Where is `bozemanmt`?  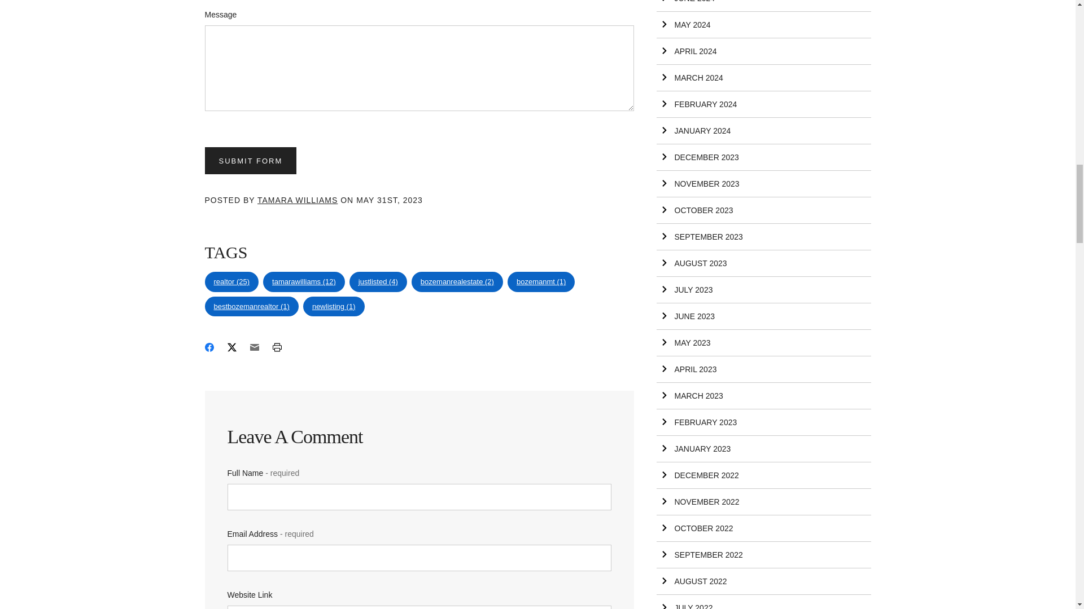
bozemanmt is located at coordinates (541, 282).